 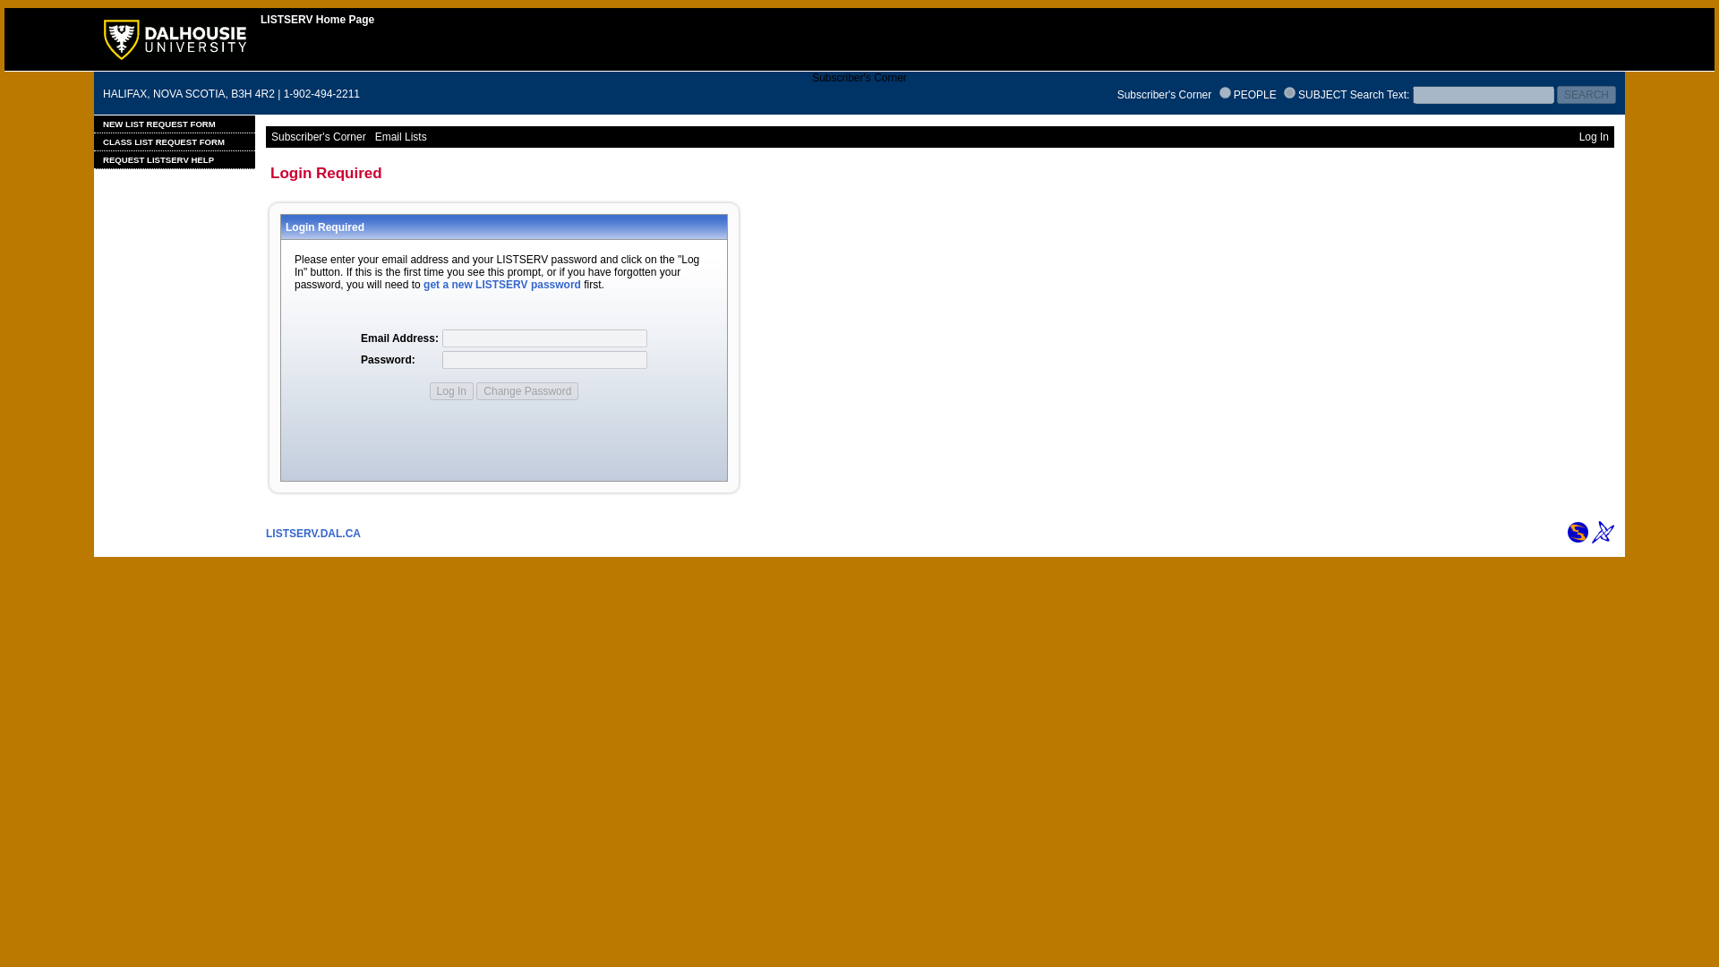 What do you see at coordinates (174, 141) in the screenshot?
I see `CLASS LIST REQUEST FORM` at bounding box center [174, 141].